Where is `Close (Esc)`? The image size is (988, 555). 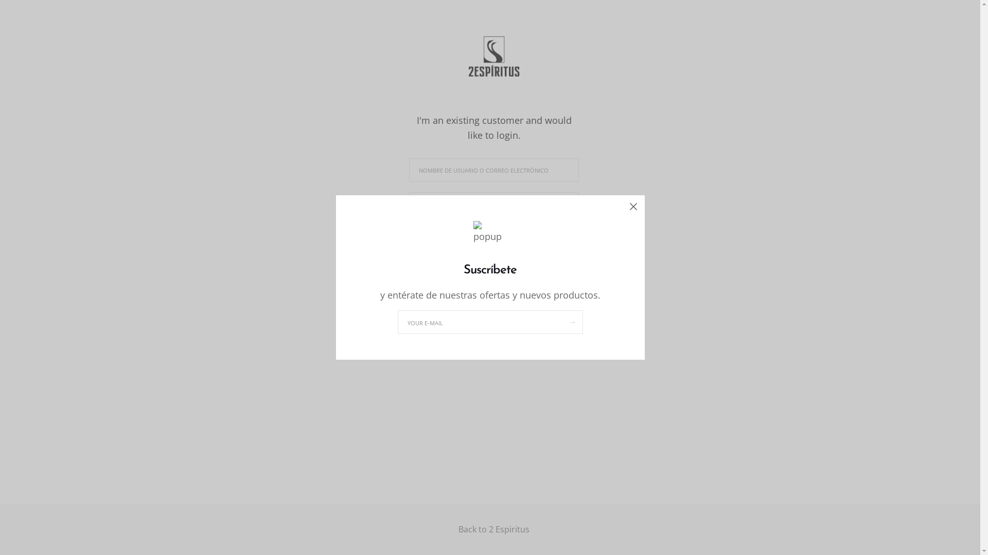 Close (Esc) is located at coordinates (633, 207).